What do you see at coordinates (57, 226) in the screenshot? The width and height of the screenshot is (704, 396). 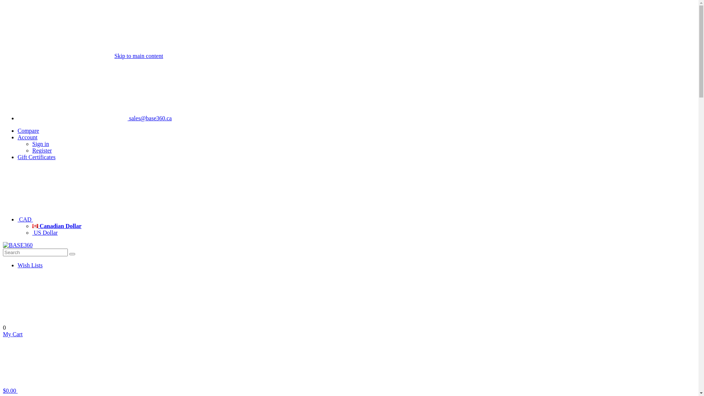 I see `Canadian Dollar` at bounding box center [57, 226].